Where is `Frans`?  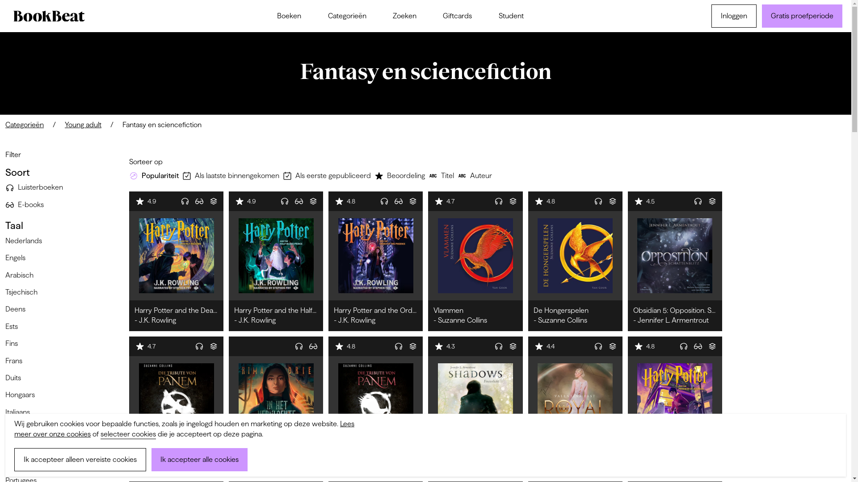
Frans is located at coordinates (16, 361).